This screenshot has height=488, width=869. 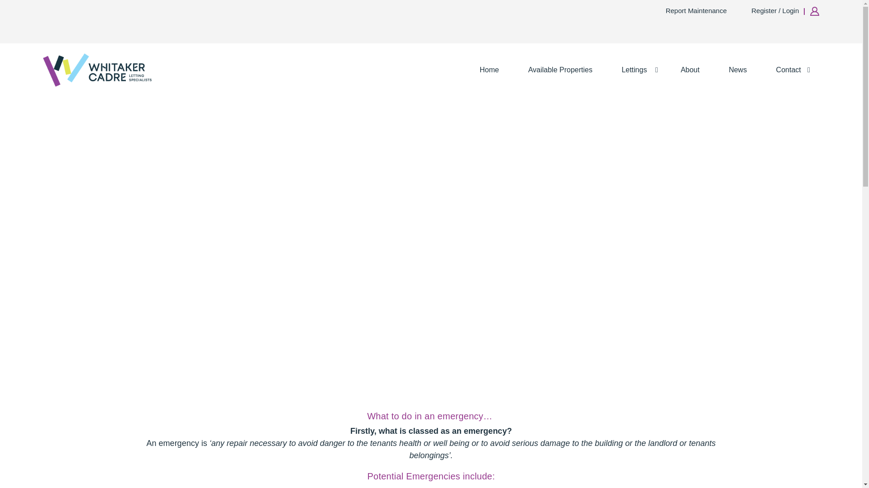 What do you see at coordinates (489, 70) in the screenshot?
I see `Home` at bounding box center [489, 70].